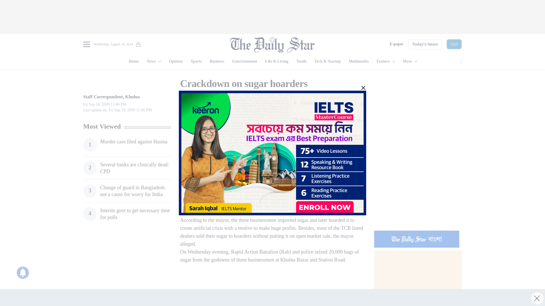 This screenshot has height=306, width=545. I want to click on 3rd party ad content, so click(127, 268).